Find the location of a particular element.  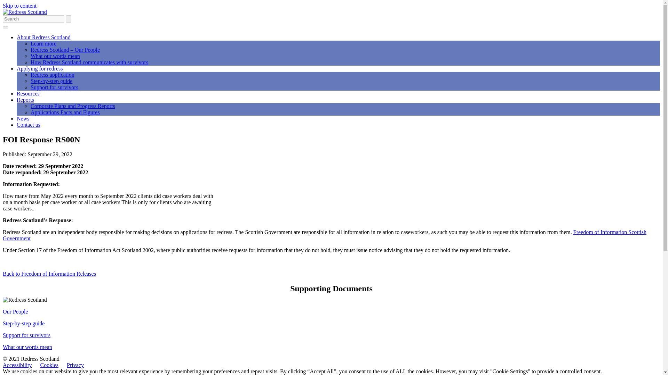

Redress application is located at coordinates (52, 75).